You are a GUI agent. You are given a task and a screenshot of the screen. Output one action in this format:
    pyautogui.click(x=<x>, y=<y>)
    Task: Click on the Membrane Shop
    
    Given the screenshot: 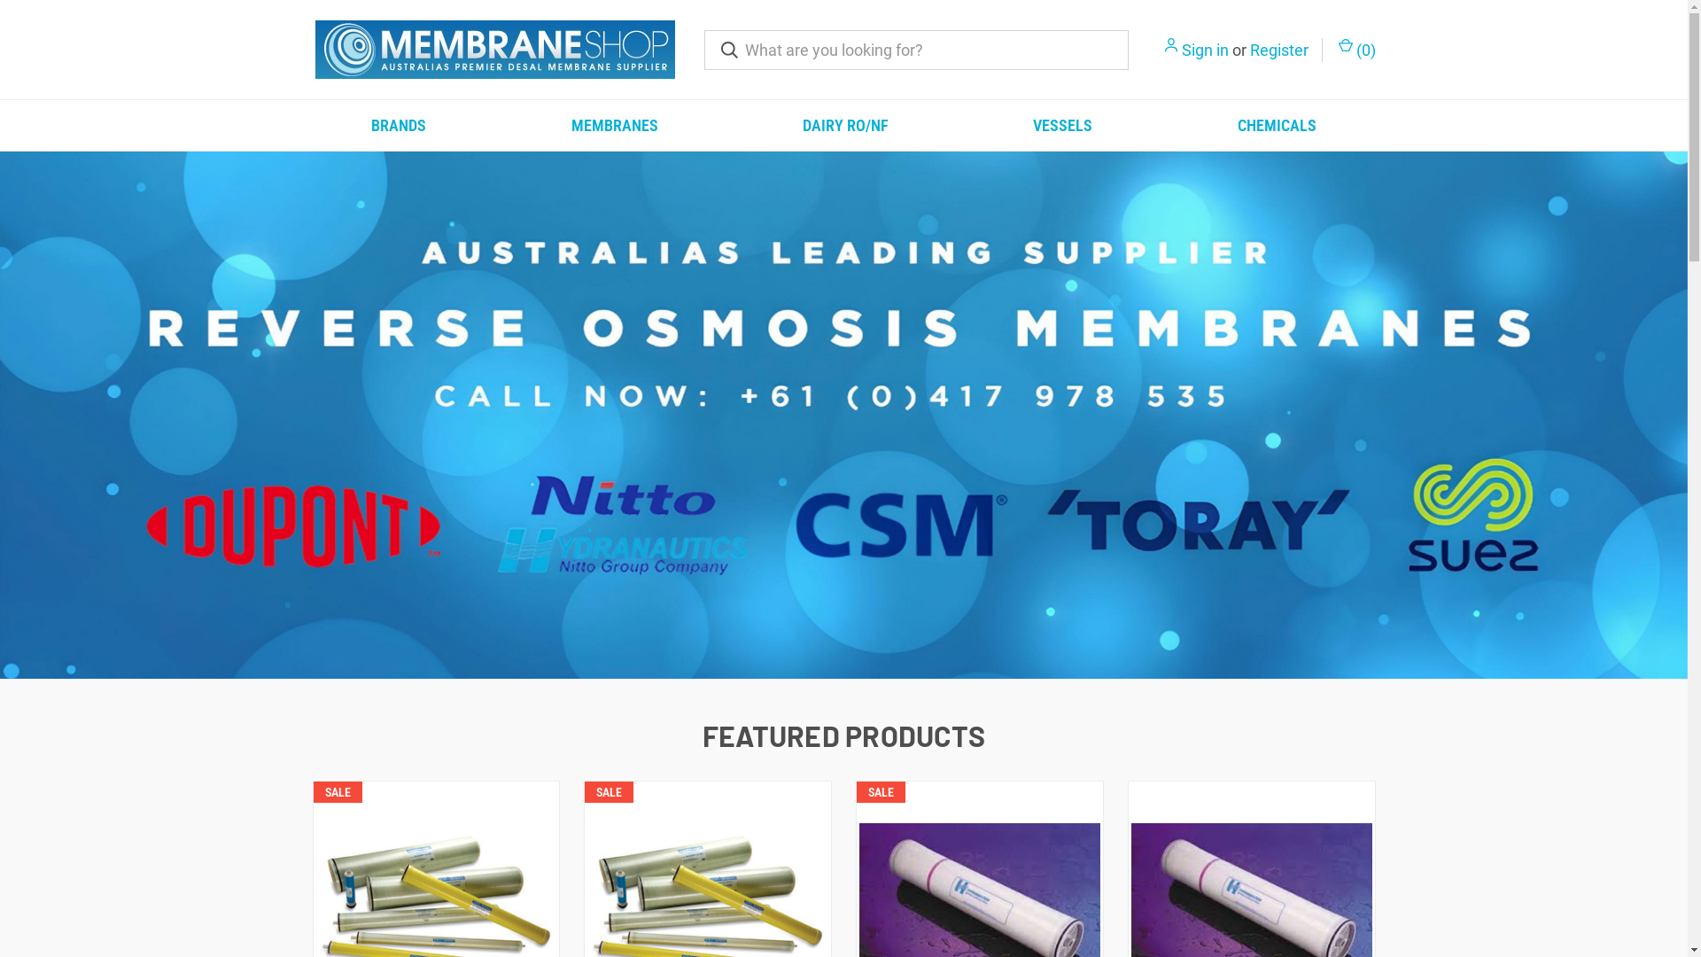 What is the action you would take?
    pyautogui.click(x=495, y=50)
    